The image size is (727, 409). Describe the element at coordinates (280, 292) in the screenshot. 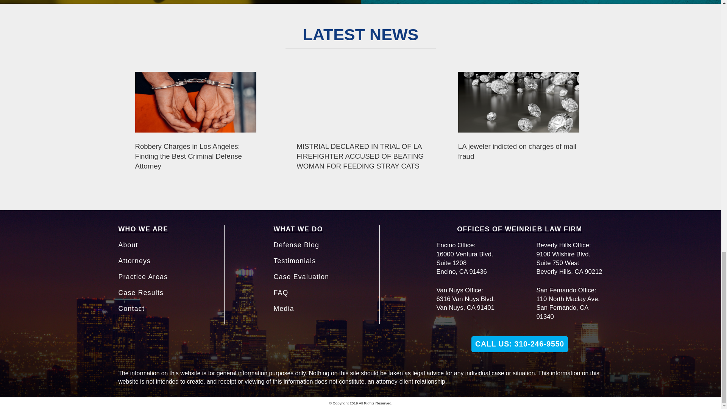

I see `FAQ` at that location.